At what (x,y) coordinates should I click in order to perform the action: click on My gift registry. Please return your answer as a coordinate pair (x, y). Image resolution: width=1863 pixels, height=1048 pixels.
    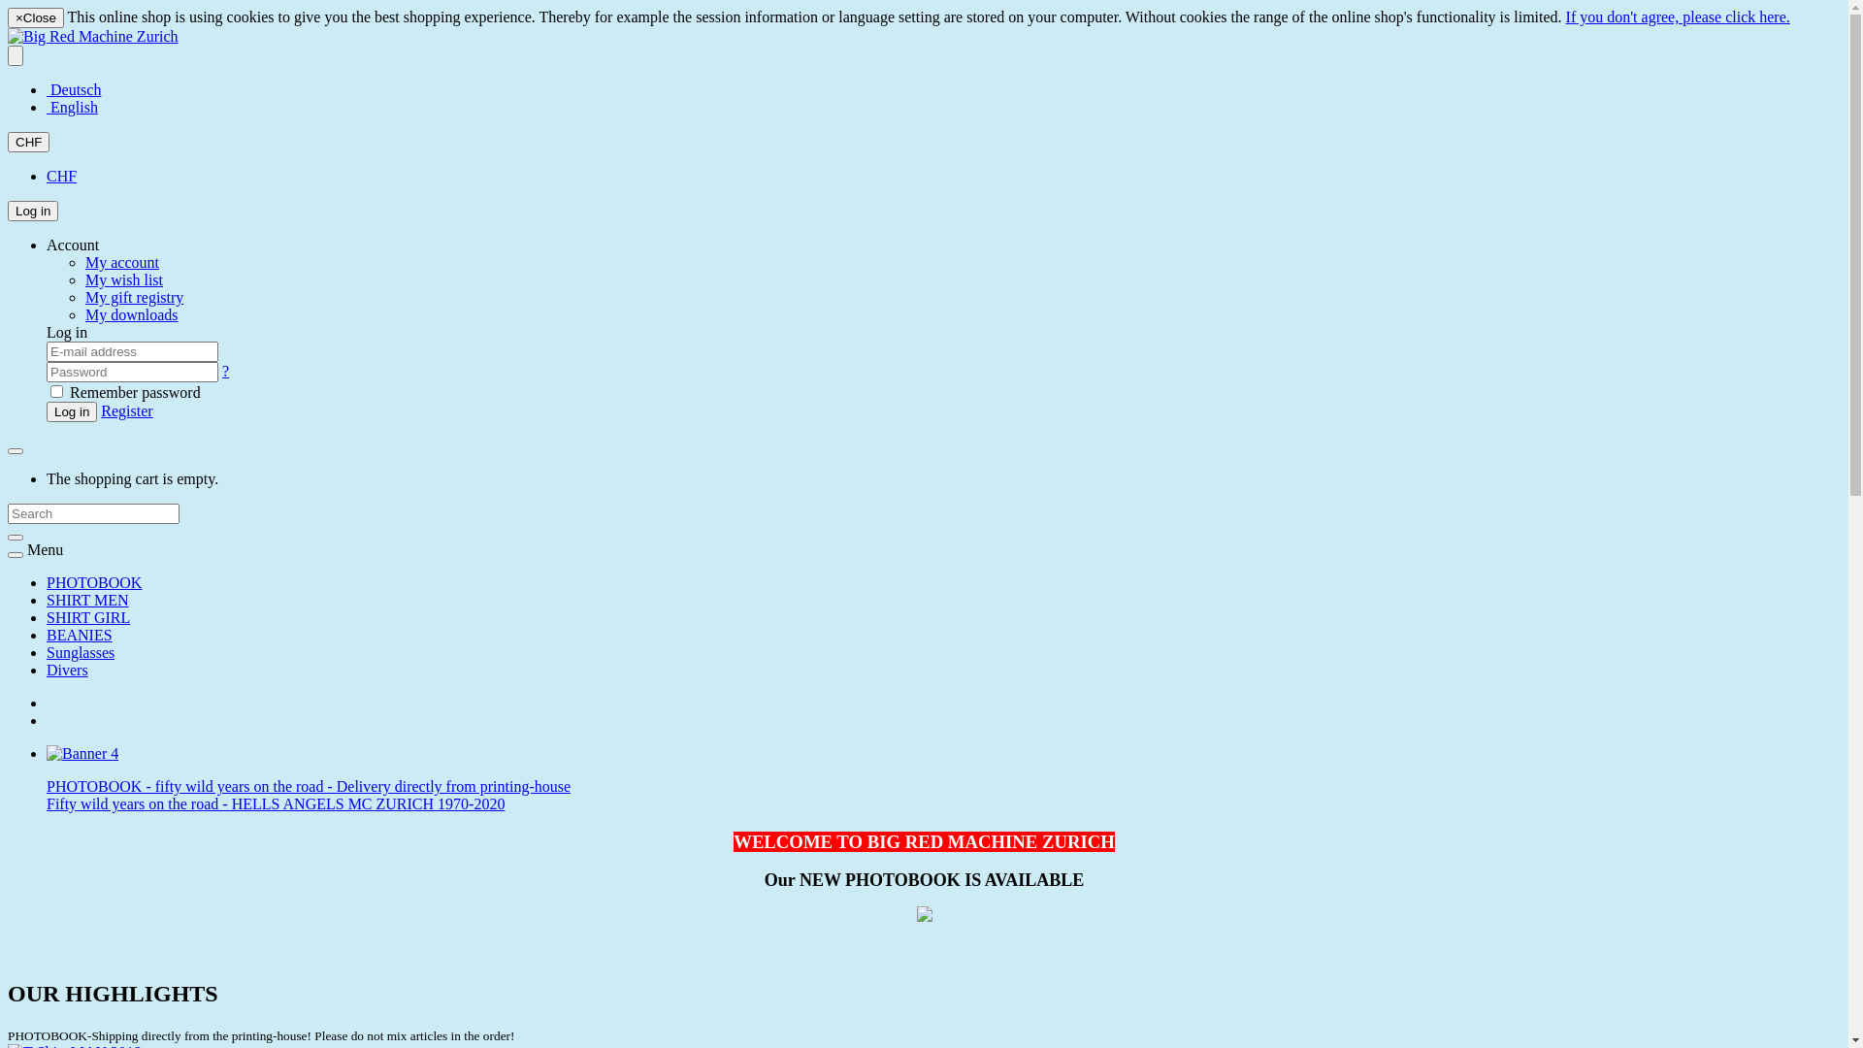
    Looking at the image, I should click on (134, 297).